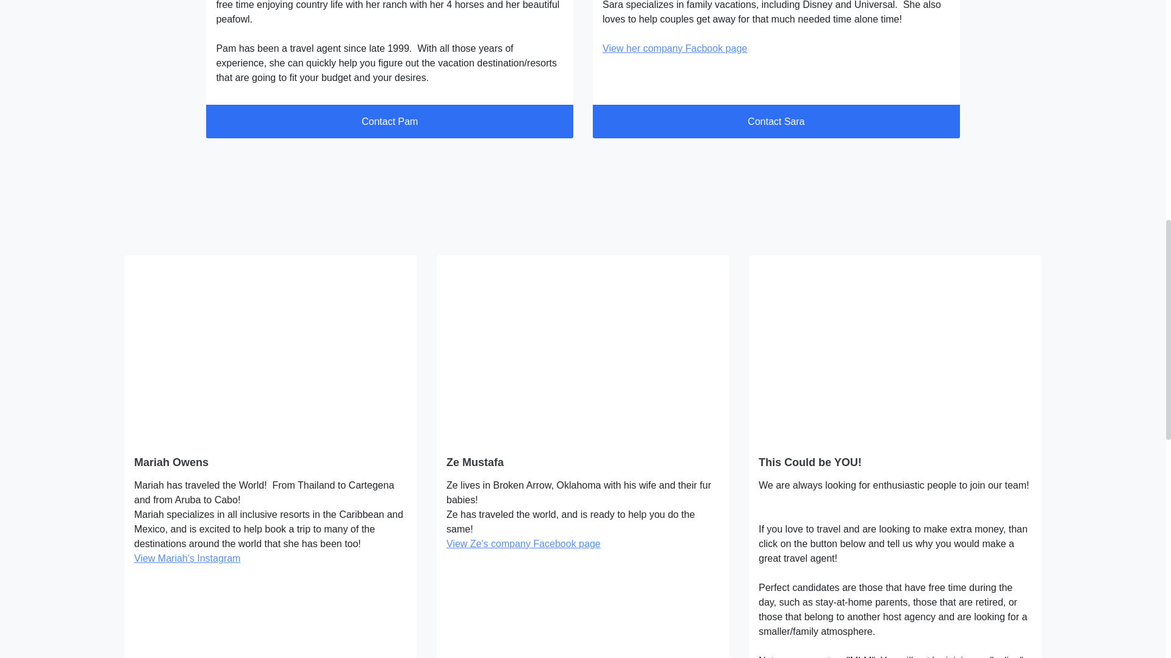  What do you see at coordinates (776, 122) in the screenshot?
I see `Contact Sara` at bounding box center [776, 122].